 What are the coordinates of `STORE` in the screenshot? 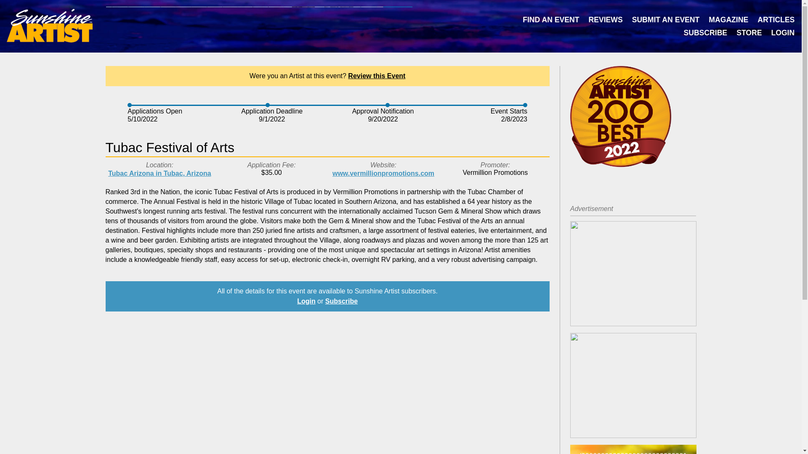 It's located at (749, 34).